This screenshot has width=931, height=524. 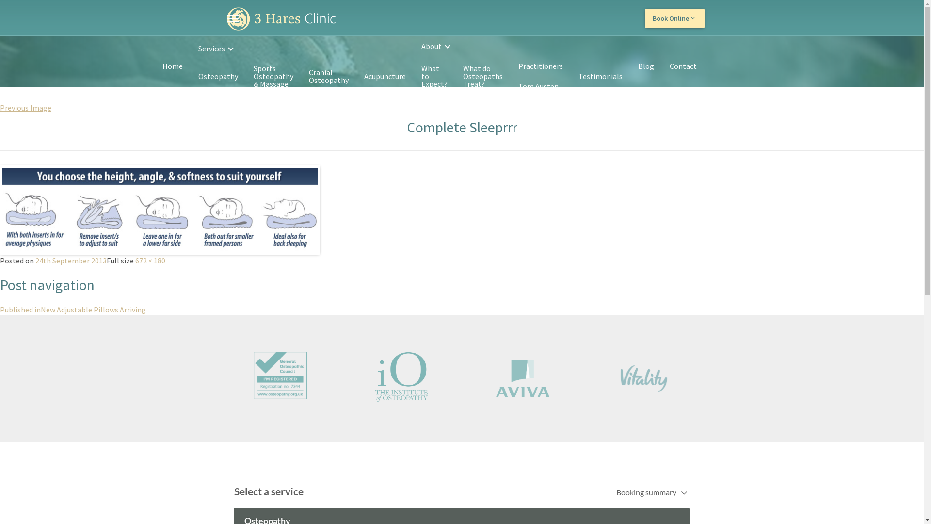 I want to click on Vitality, so click(x=644, y=378).